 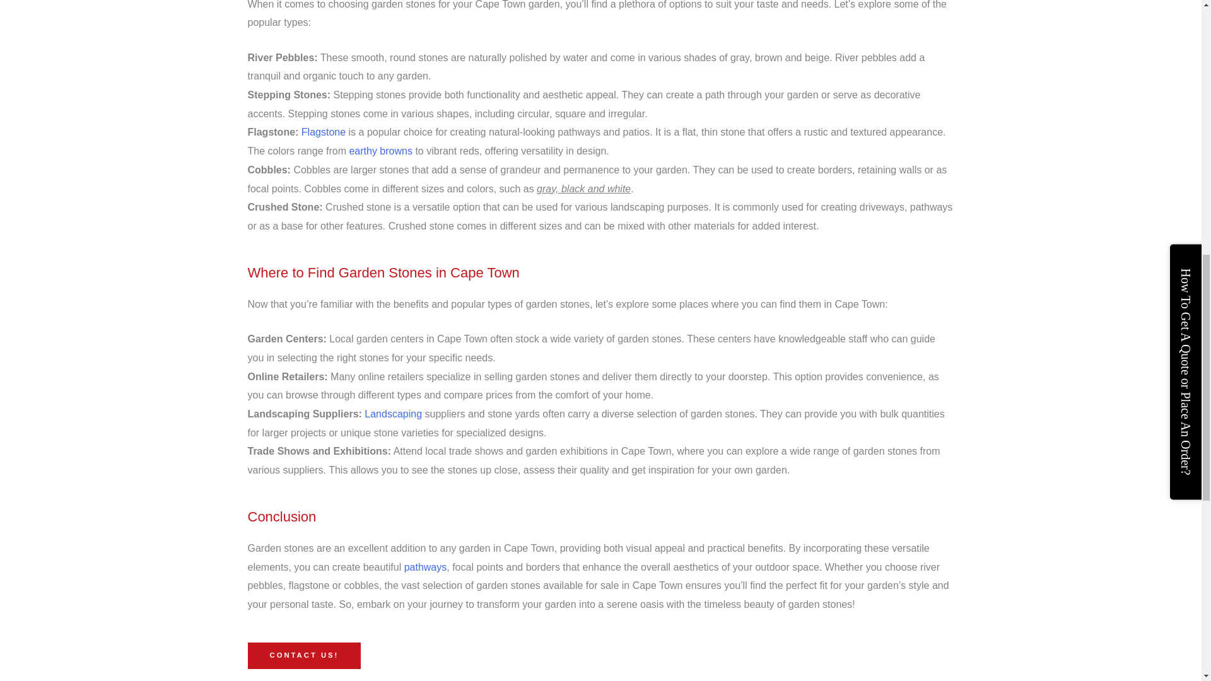 I want to click on Flagstone, so click(x=323, y=132).